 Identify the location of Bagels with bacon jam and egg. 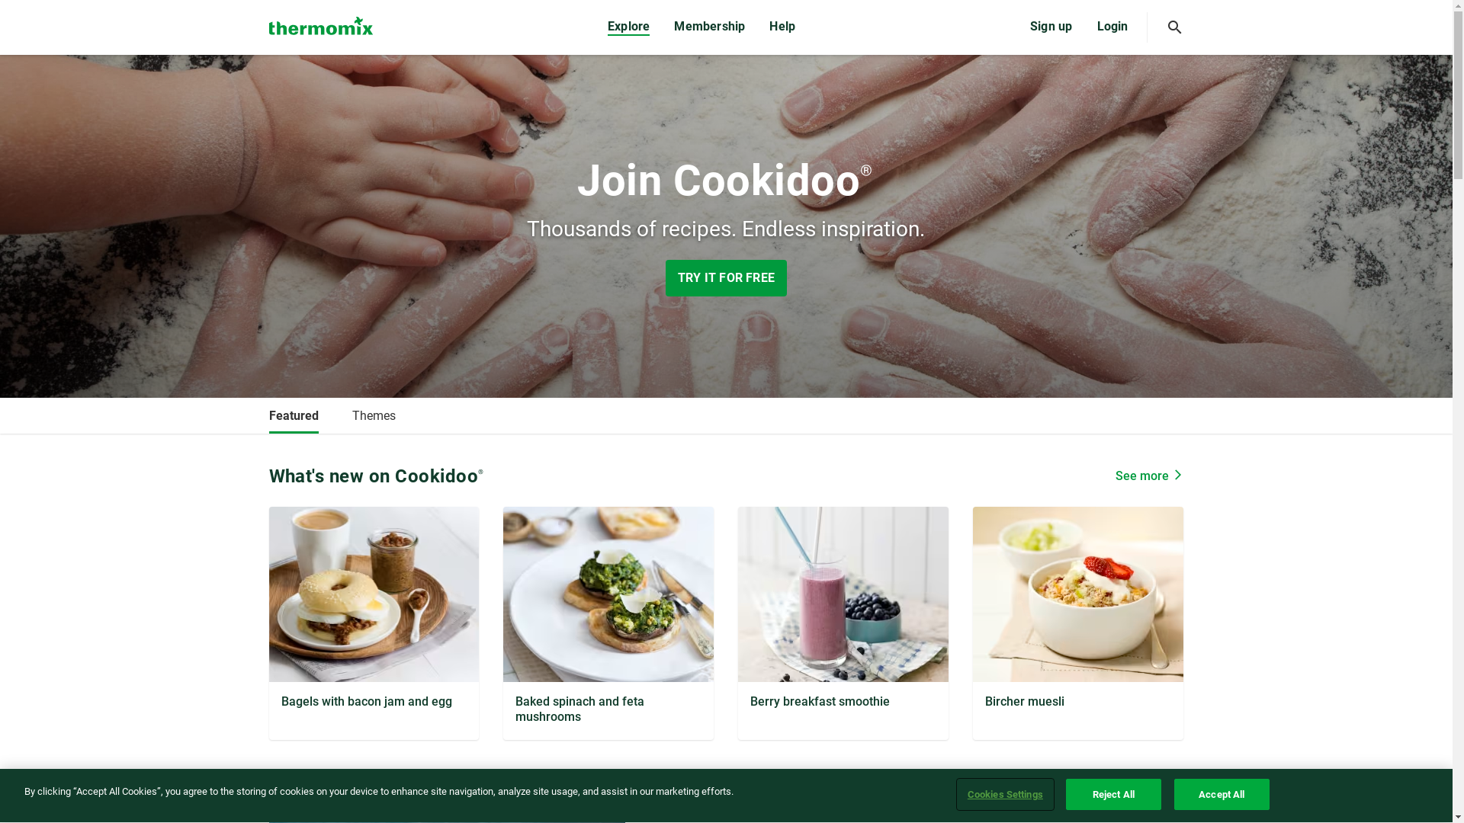
(374, 594).